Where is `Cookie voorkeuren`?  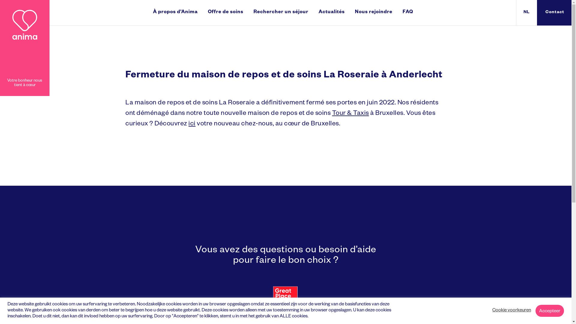
Cookie voorkeuren is located at coordinates (512, 311).